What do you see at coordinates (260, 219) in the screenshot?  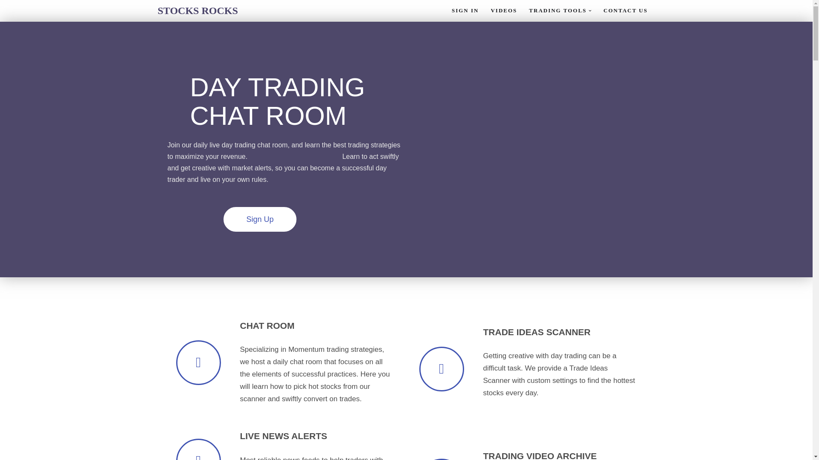 I see `Sign Up` at bounding box center [260, 219].